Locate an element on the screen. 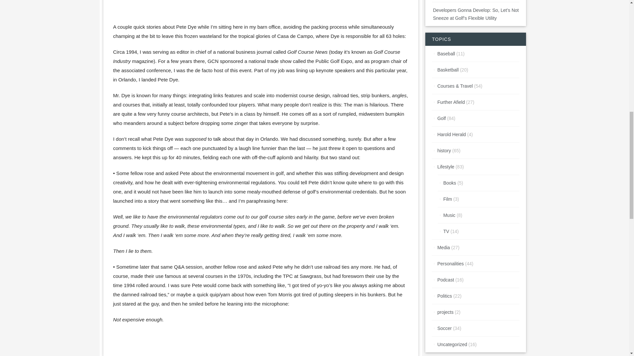  Further Afield is located at coordinates (451, 102).